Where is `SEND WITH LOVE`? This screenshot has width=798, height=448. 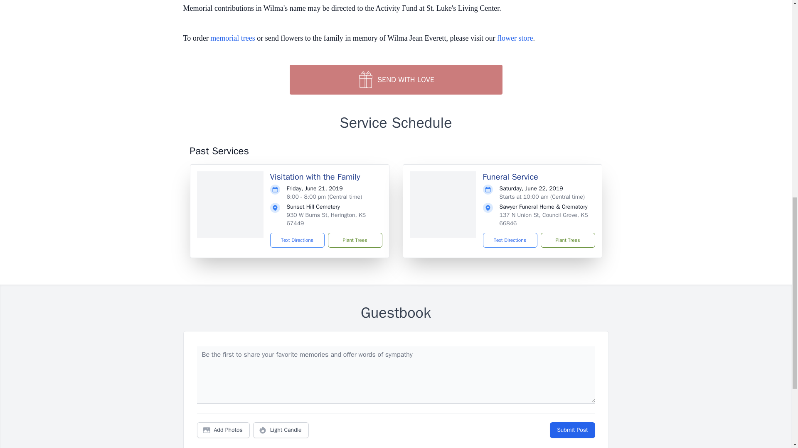 SEND WITH LOVE is located at coordinates (395, 79).